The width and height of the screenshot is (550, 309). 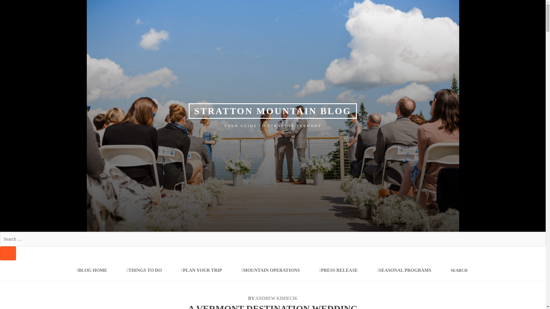 What do you see at coordinates (404, 270) in the screenshot?
I see `SEASONAL PROGRAMS` at bounding box center [404, 270].